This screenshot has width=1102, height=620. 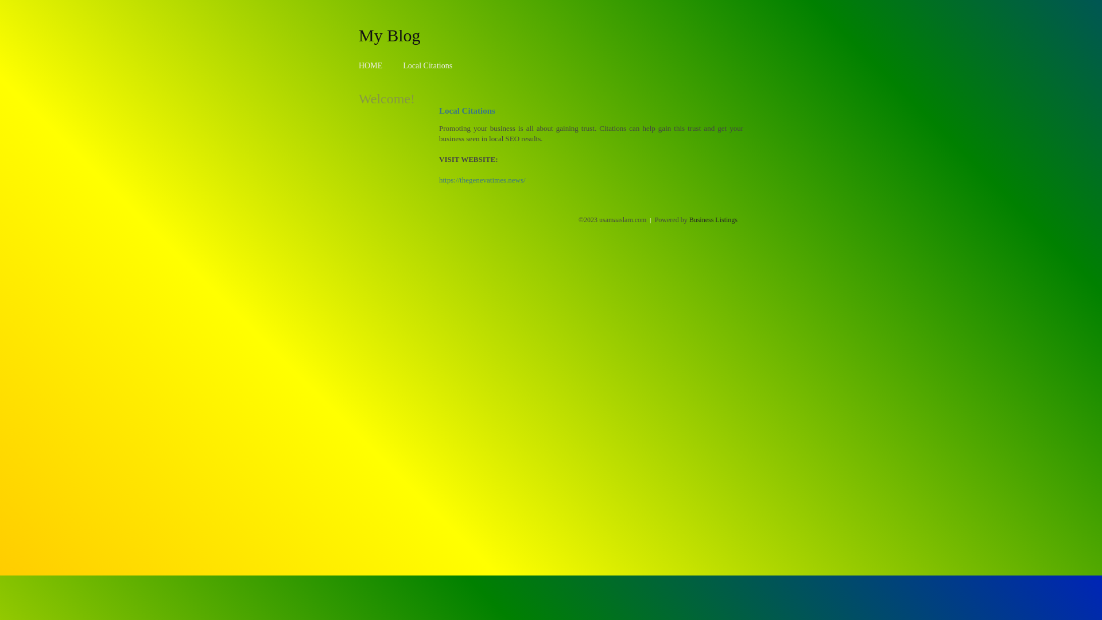 What do you see at coordinates (390, 35) in the screenshot?
I see `My Blog` at bounding box center [390, 35].